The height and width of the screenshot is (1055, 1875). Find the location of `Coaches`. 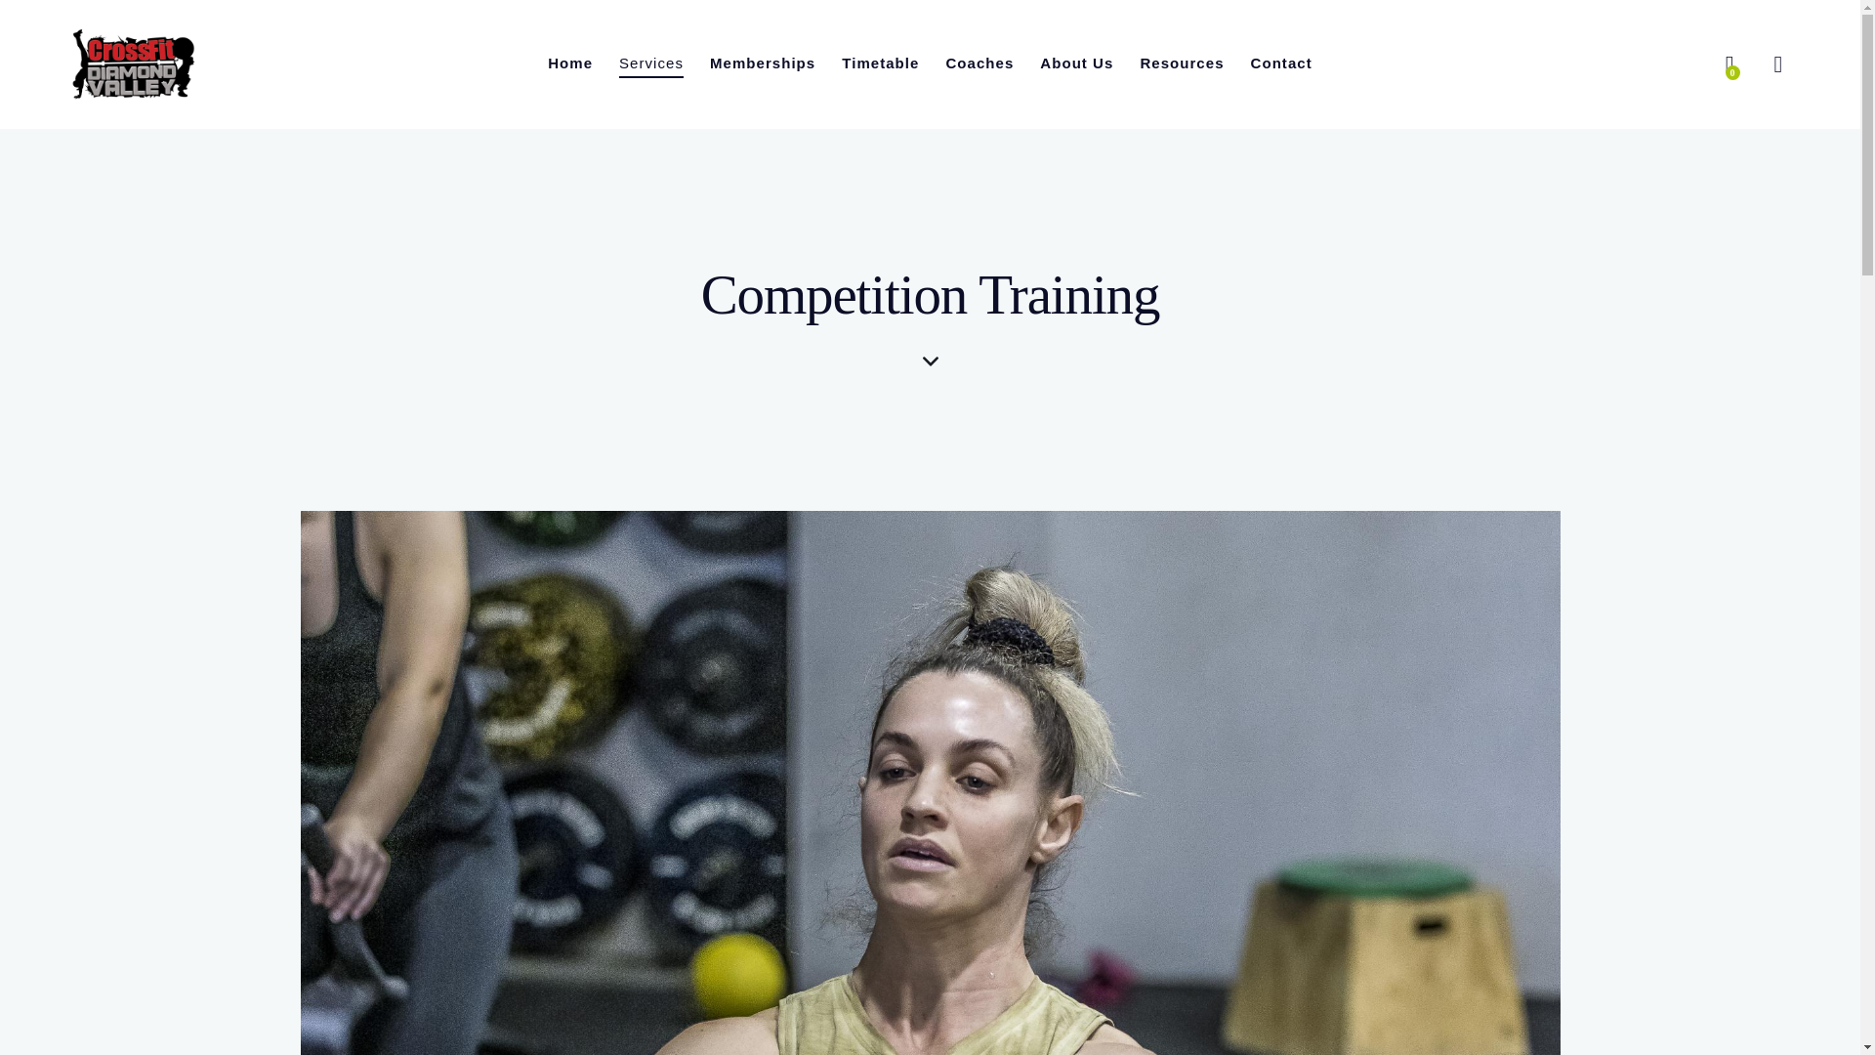

Coaches is located at coordinates (979, 63).